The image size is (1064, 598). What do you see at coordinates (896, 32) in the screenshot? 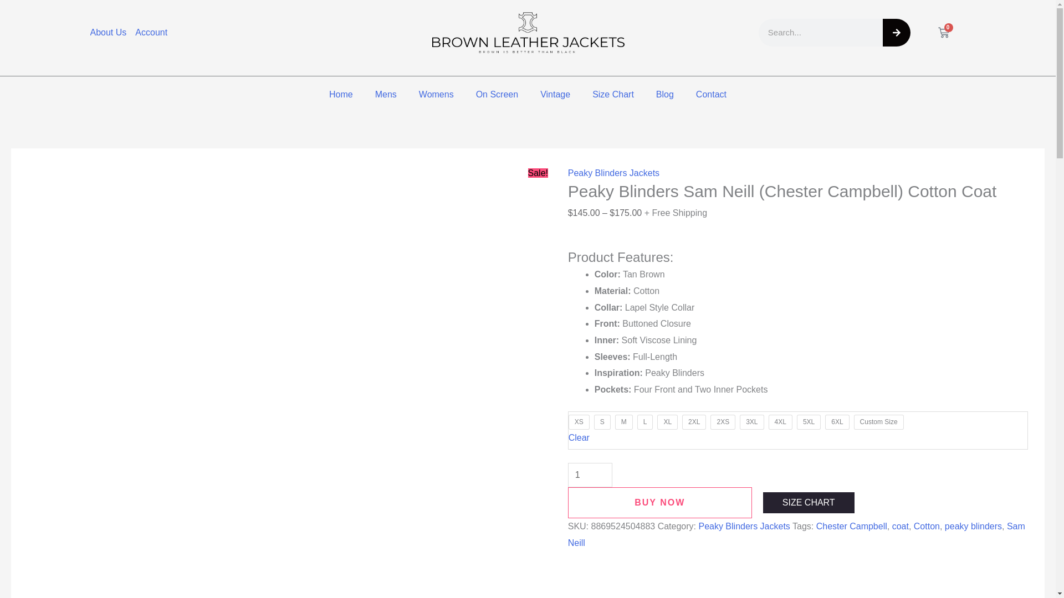
I see `Blog` at bounding box center [896, 32].